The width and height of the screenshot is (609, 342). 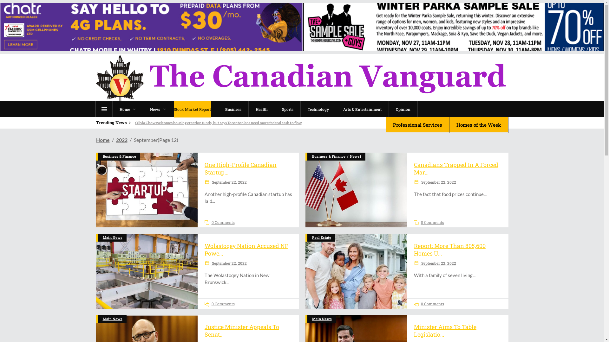 I want to click on Business, so click(x=233, y=109).